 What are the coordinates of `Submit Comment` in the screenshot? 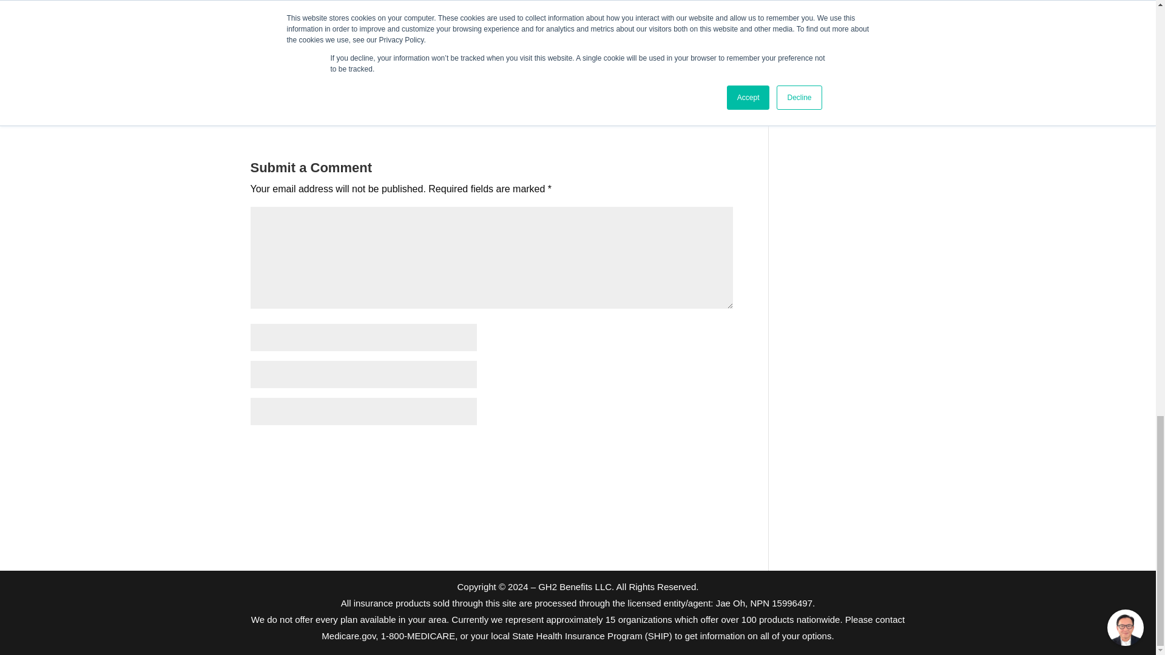 It's located at (672, 450).